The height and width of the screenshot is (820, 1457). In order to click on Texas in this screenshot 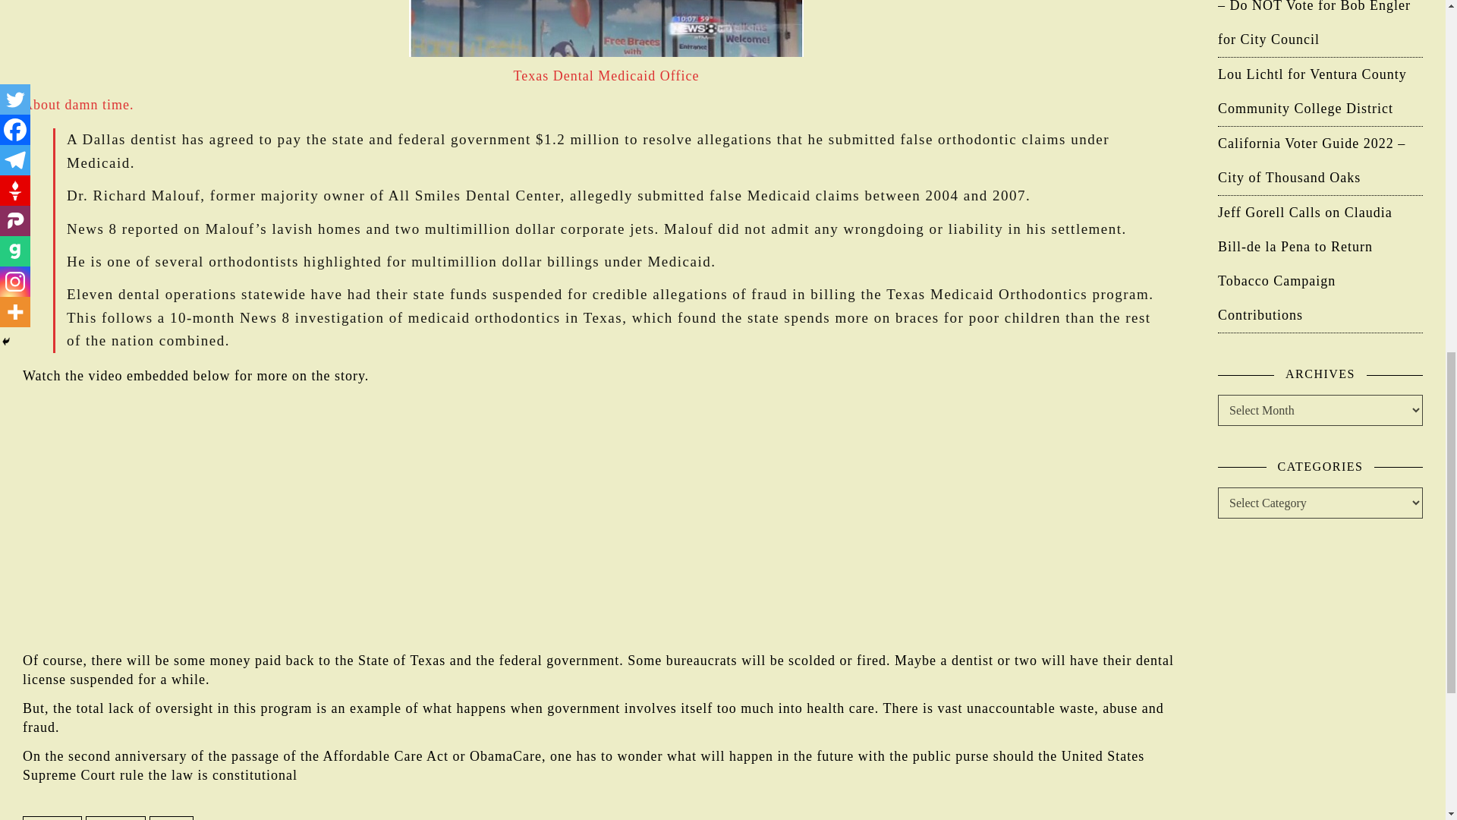, I will do `click(172, 817)`.